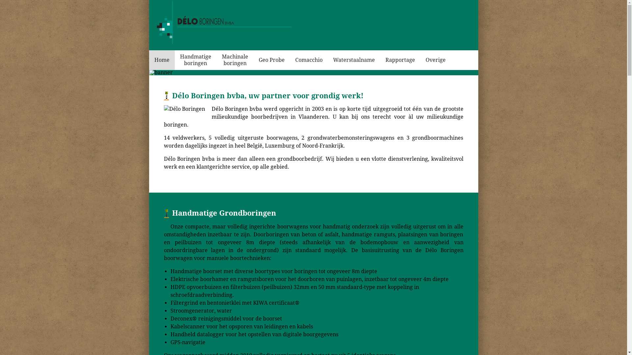  What do you see at coordinates (354, 60) in the screenshot?
I see `Waterstaalname` at bounding box center [354, 60].